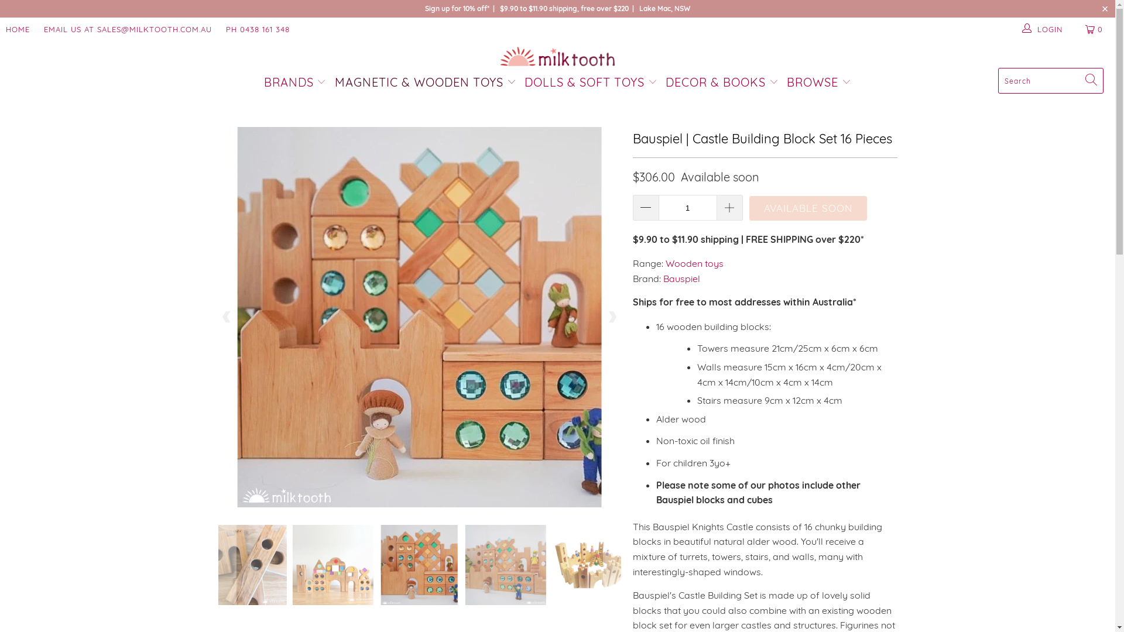 This screenshot has height=632, width=1124. I want to click on LOGIN, so click(1043, 29).